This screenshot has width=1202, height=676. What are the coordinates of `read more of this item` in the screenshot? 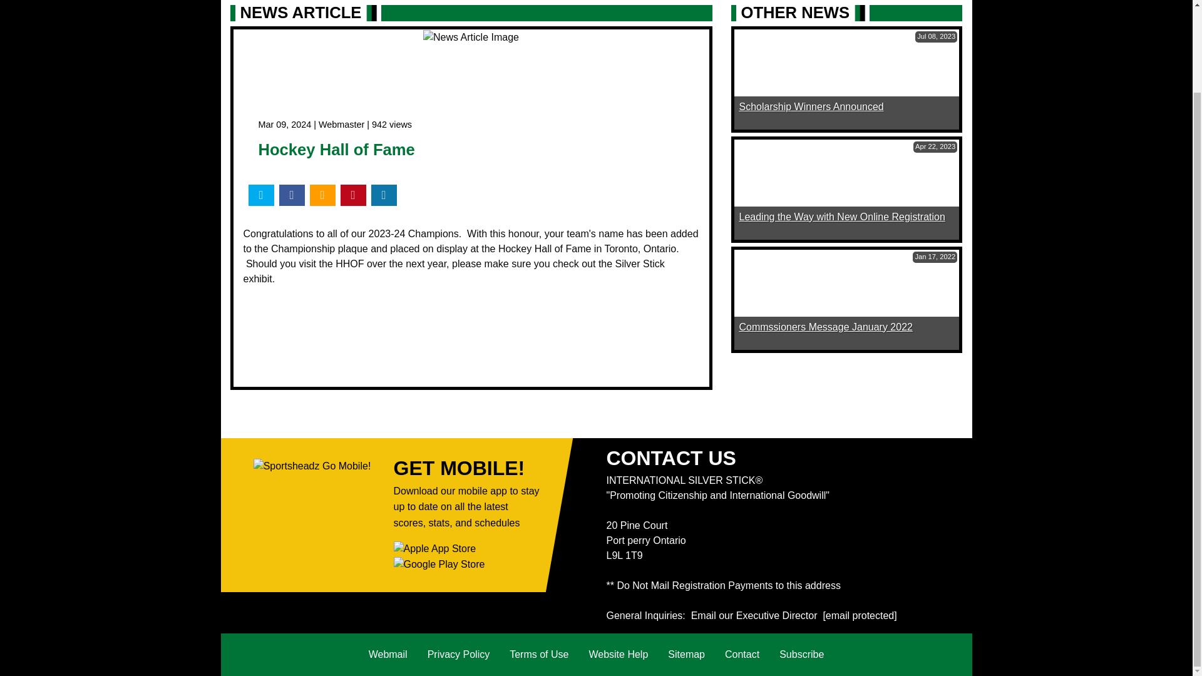 It's located at (841, 217).